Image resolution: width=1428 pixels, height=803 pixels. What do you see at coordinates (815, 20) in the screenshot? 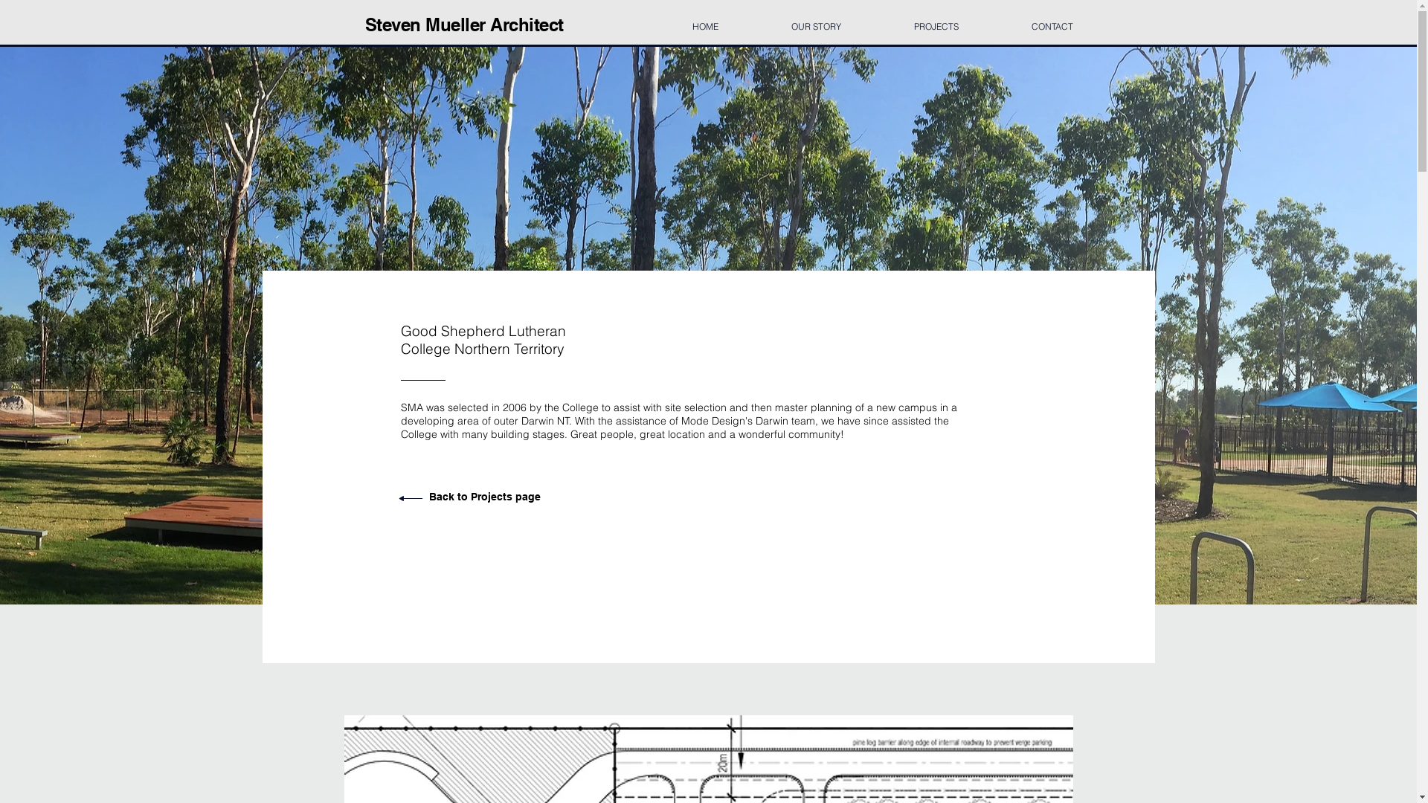
I see `OUR STORY` at bounding box center [815, 20].